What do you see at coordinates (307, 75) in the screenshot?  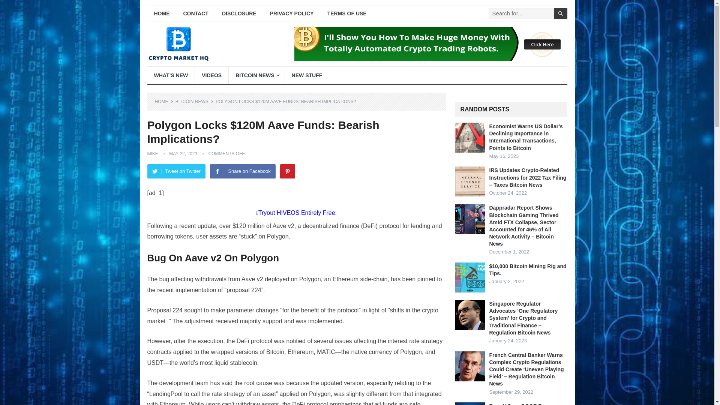 I see `NEW STUFF` at bounding box center [307, 75].